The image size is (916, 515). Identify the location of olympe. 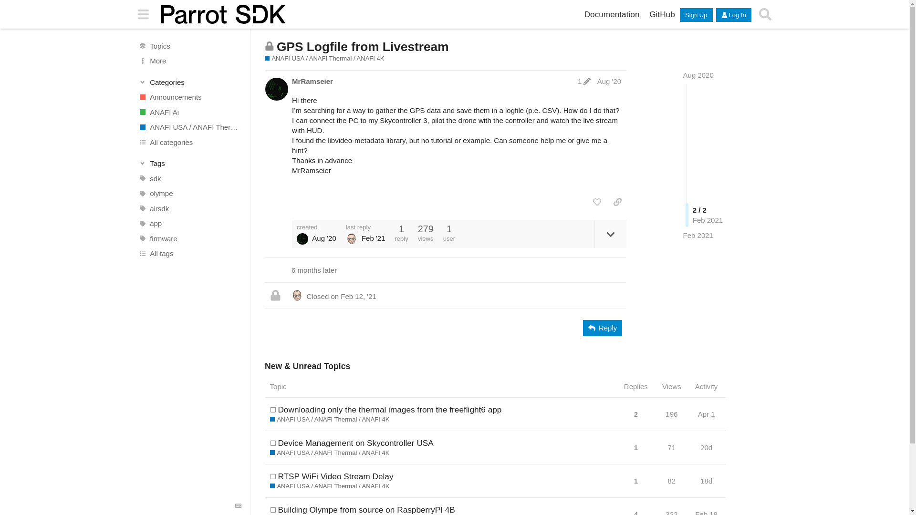
(189, 194).